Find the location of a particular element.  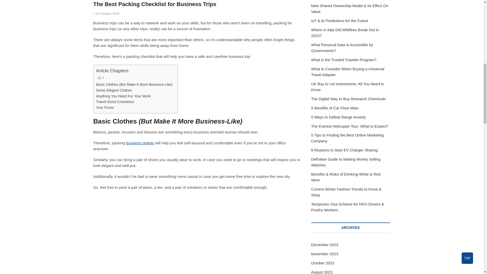

Anything You Need For Your Work is located at coordinates (123, 96).